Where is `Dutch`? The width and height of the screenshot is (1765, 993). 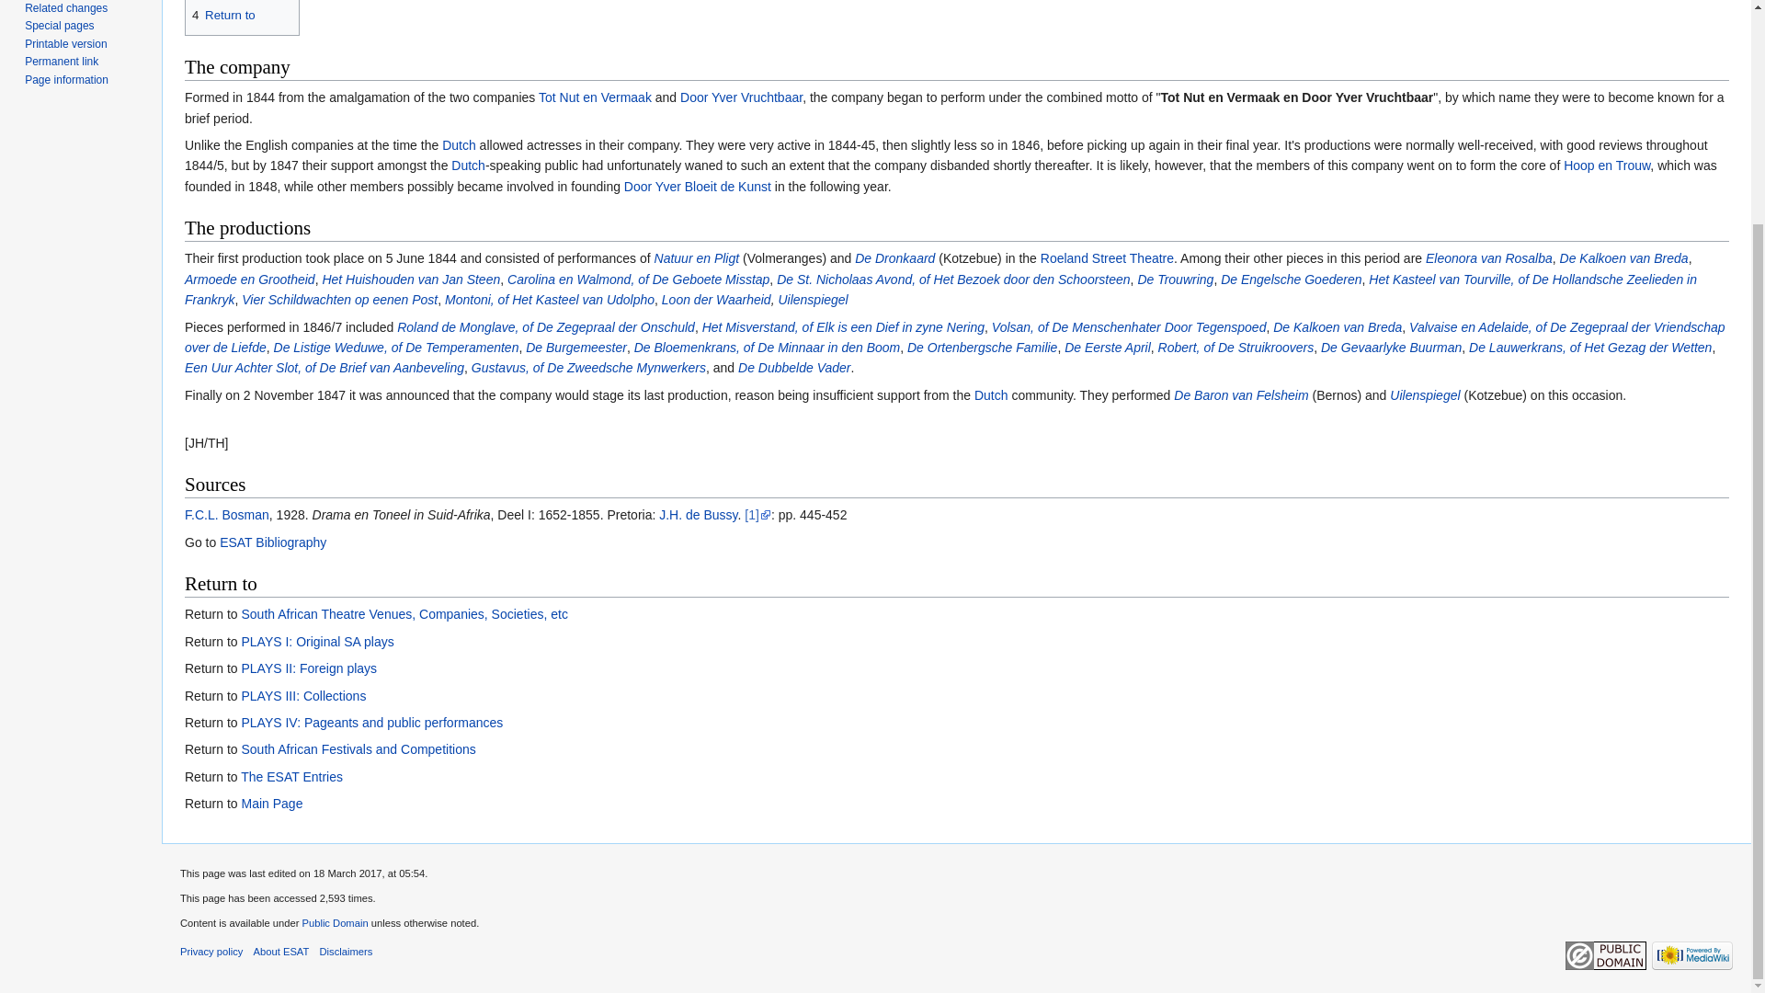
Dutch is located at coordinates (460, 145).